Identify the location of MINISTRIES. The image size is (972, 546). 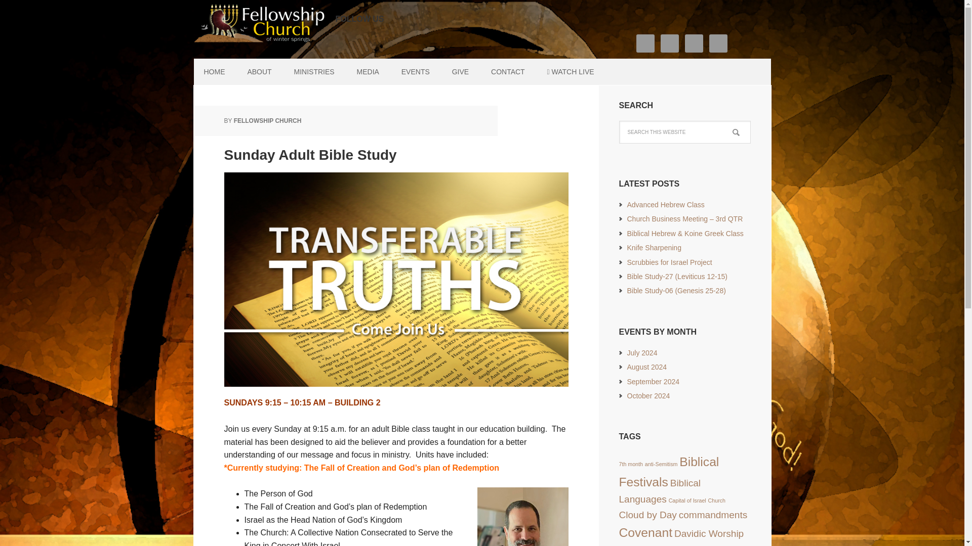
(314, 72).